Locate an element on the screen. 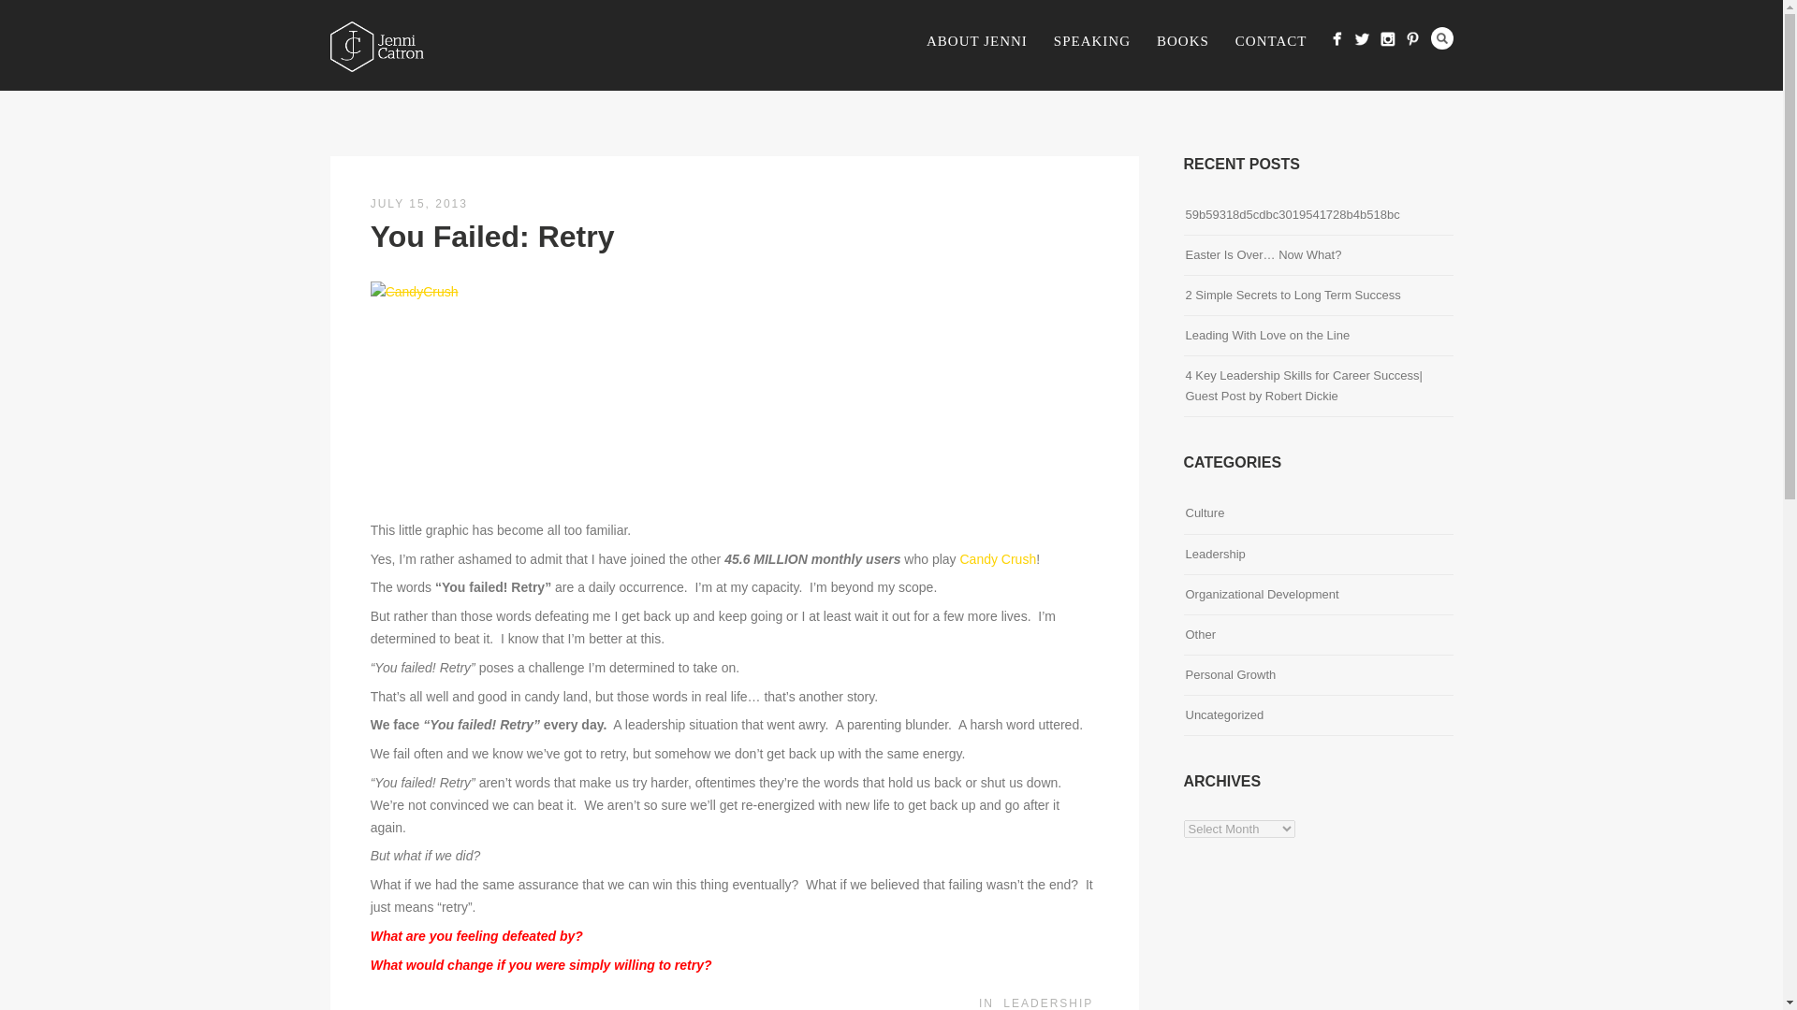 Image resolution: width=1797 pixels, height=1010 pixels. CONTACT is located at coordinates (1271, 42).